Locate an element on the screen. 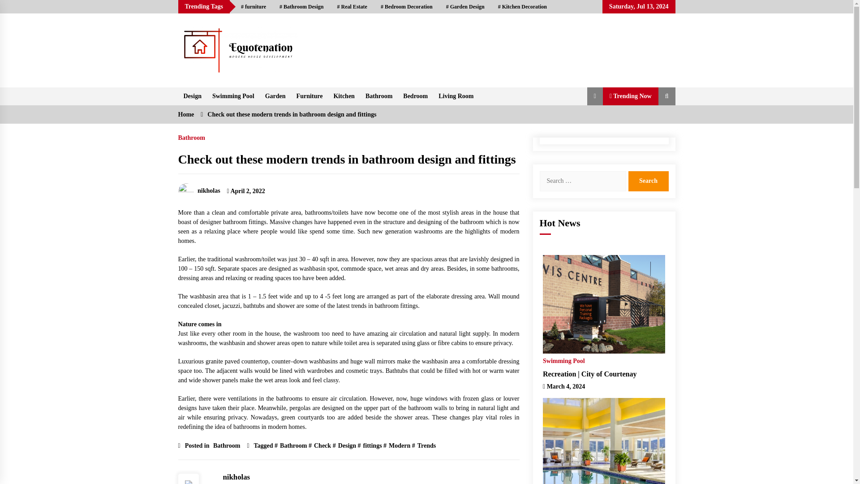  Living Room is located at coordinates (456, 96).